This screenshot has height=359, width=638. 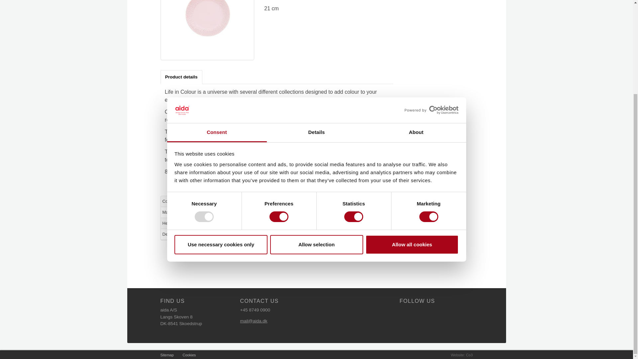 What do you see at coordinates (412, 122) in the screenshot?
I see `Allow all cookies` at bounding box center [412, 122].